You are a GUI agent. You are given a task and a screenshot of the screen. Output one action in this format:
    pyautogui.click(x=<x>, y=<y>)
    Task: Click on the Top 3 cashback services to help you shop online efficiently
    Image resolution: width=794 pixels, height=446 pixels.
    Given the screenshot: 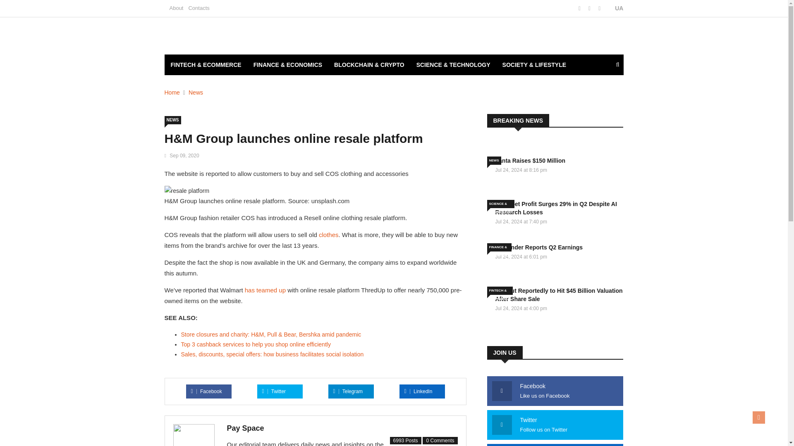 What is the action you would take?
    pyautogui.click(x=256, y=344)
    